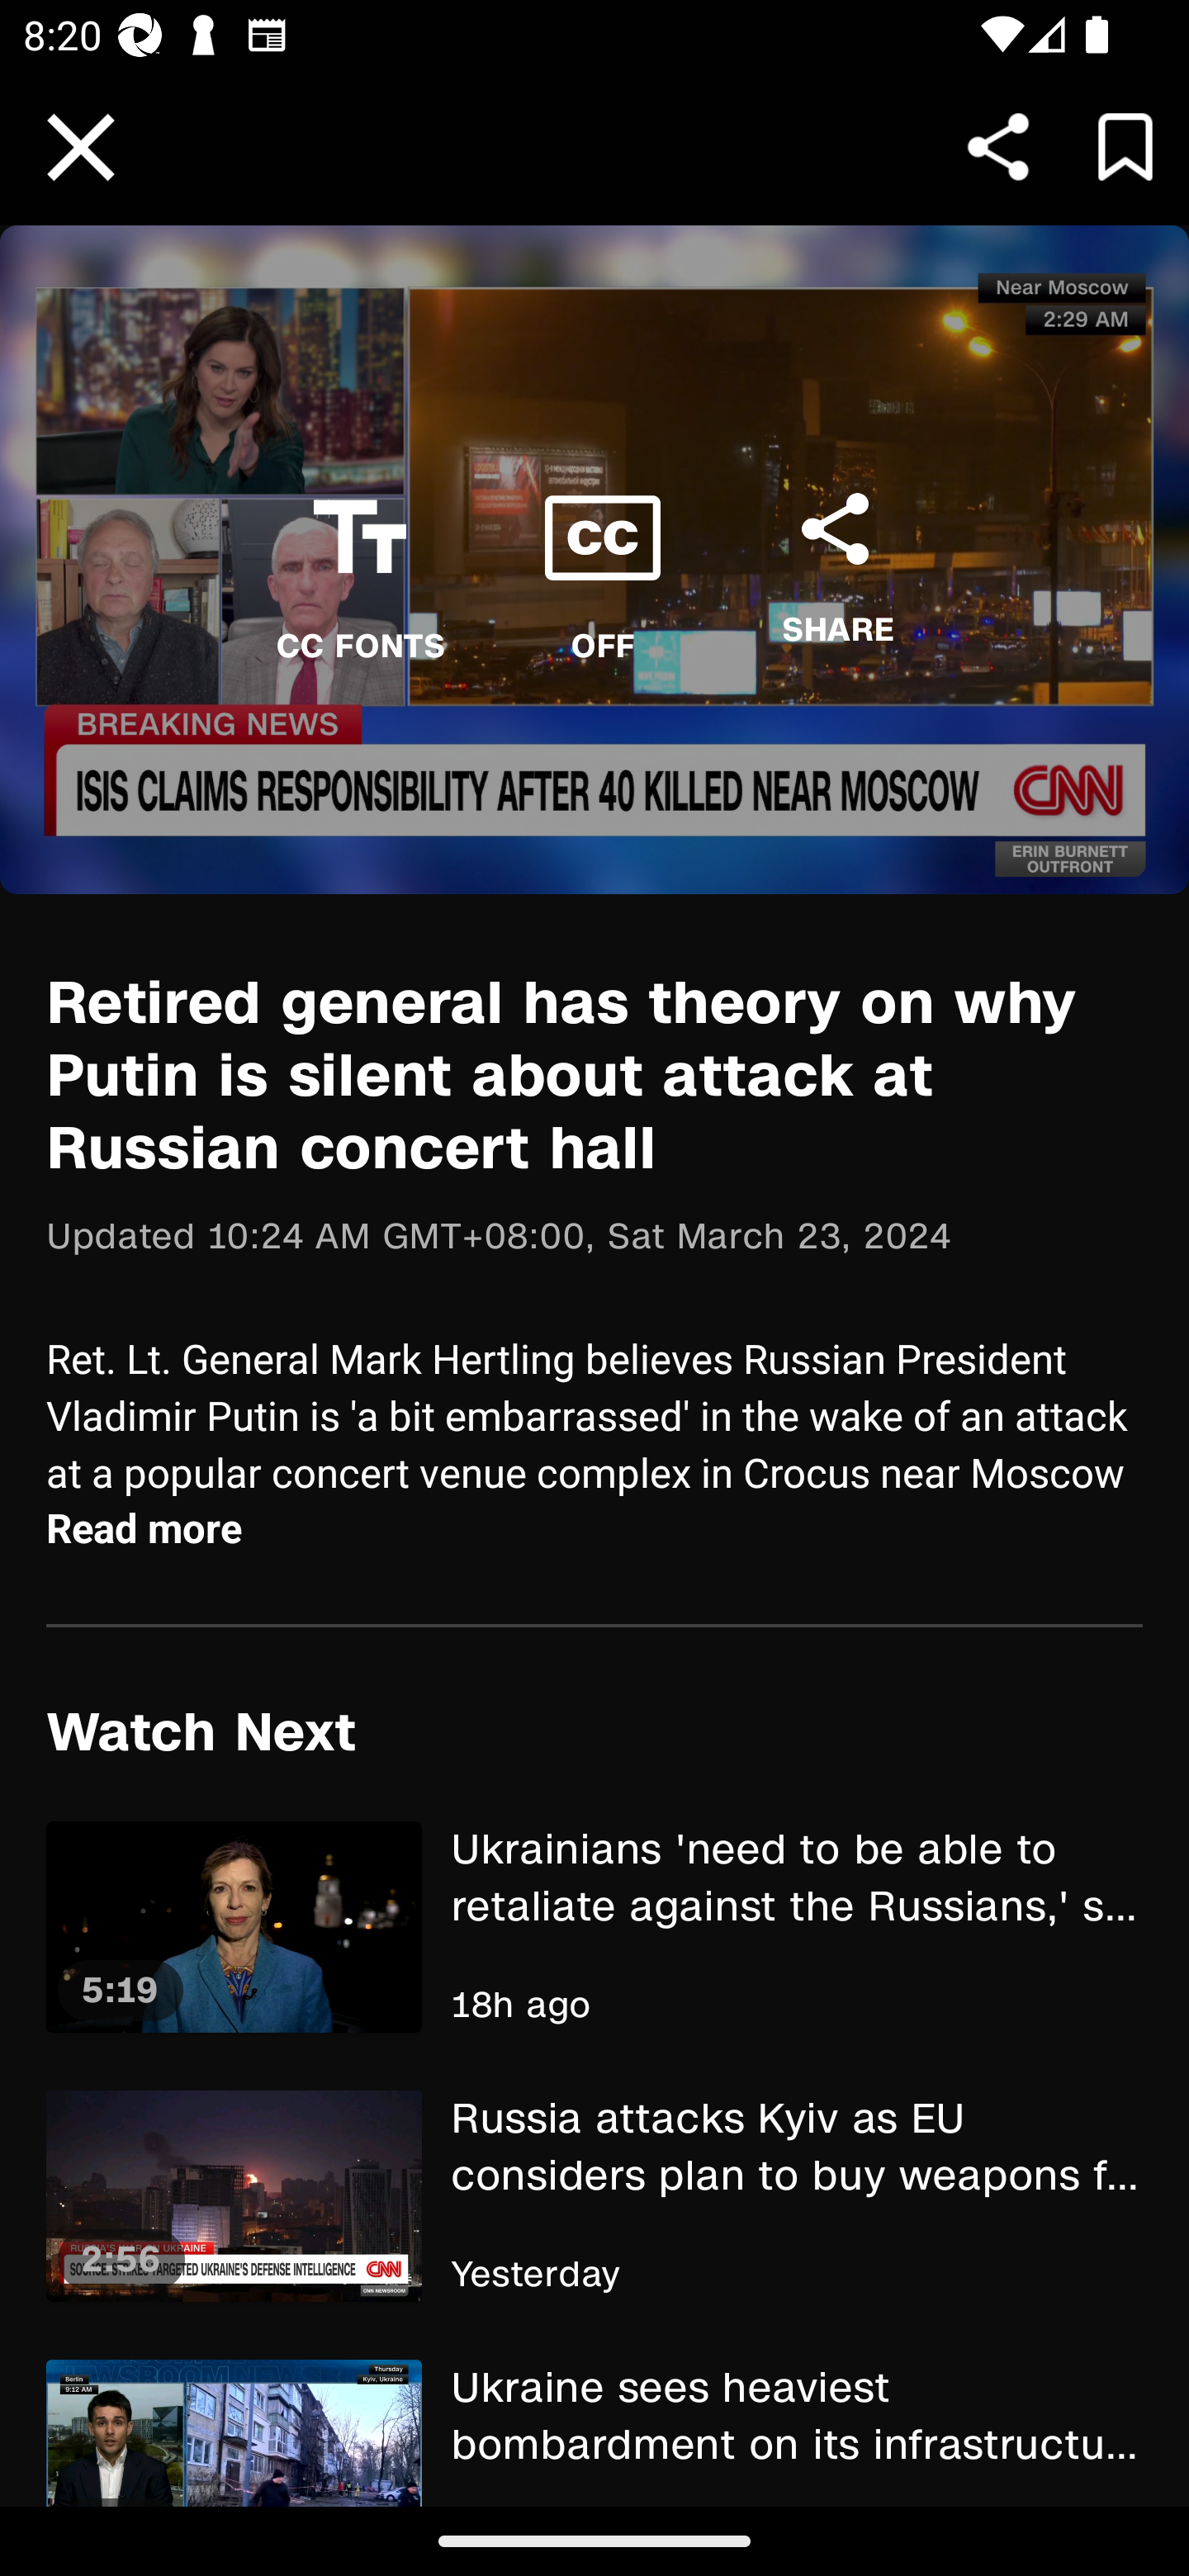 The width and height of the screenshot is (1189, 2576). I want to click on Bookmark, so click(1125, 146).